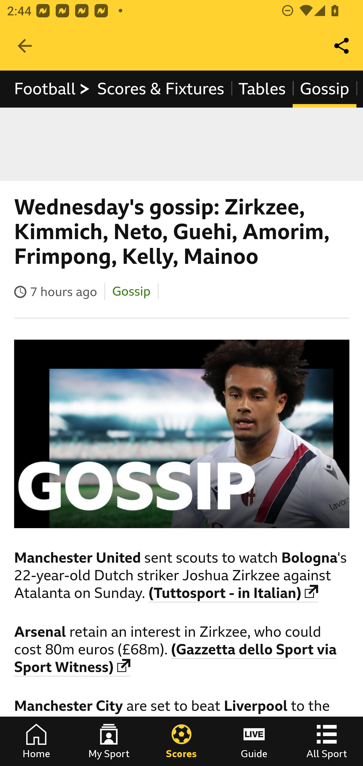  What do you see at coordinates (36, 741) in the screenshot?
I see `Home` at bounding box center [36, 741].